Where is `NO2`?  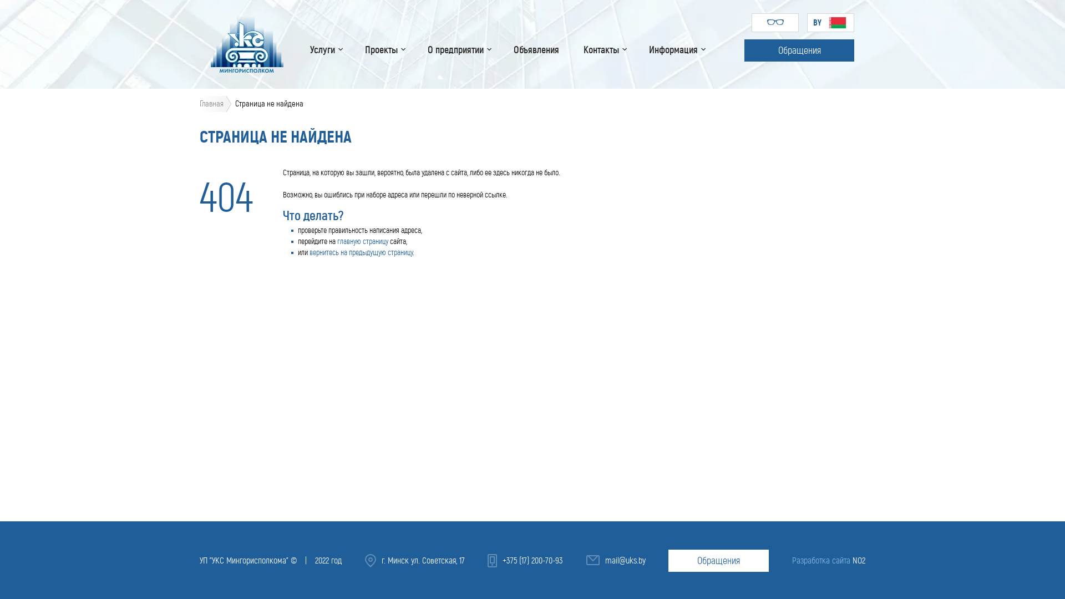
NO2 is located at coordinates (859, 560).